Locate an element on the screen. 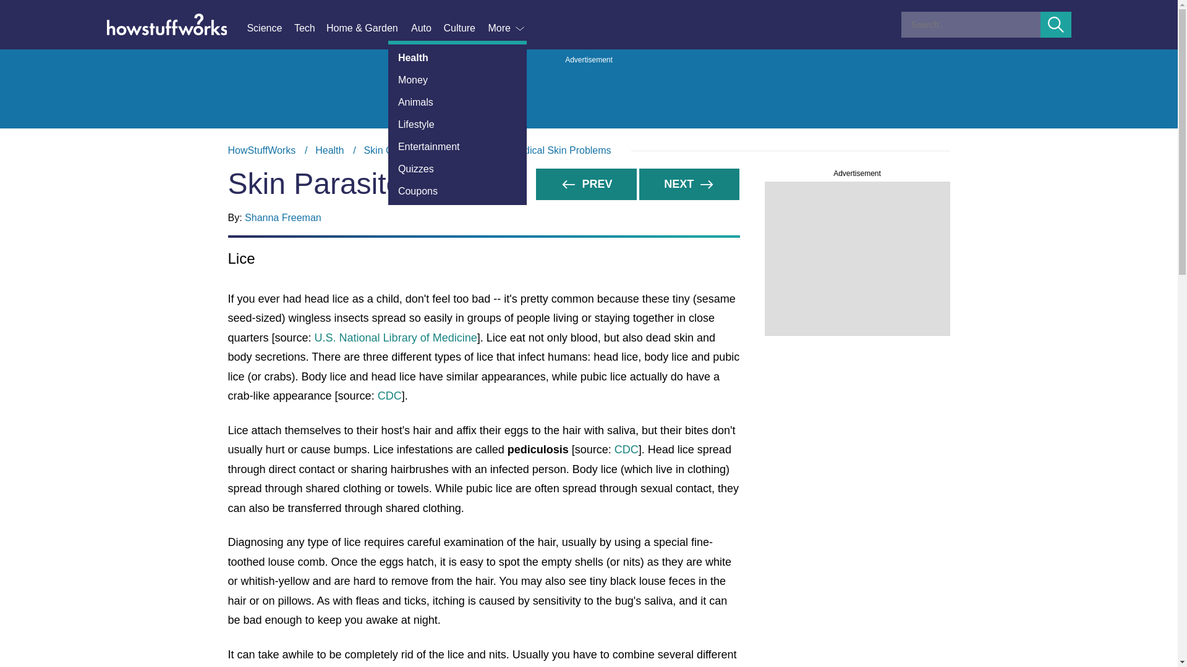 The image size is (1187, 667). Culture is located at coordinates (465, 28).